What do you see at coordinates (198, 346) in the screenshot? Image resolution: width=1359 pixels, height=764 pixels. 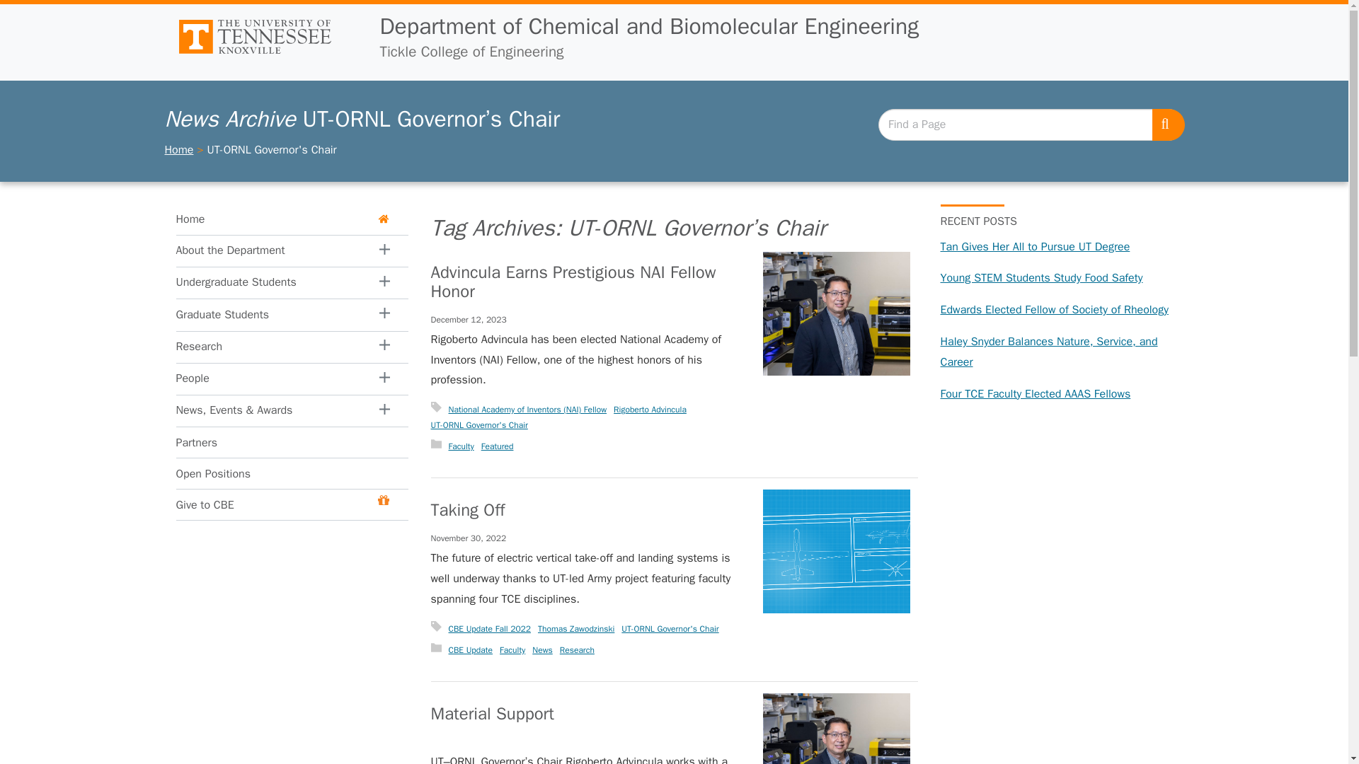 I see `Toggle Sub Menu` at bounding box center [198, 346].